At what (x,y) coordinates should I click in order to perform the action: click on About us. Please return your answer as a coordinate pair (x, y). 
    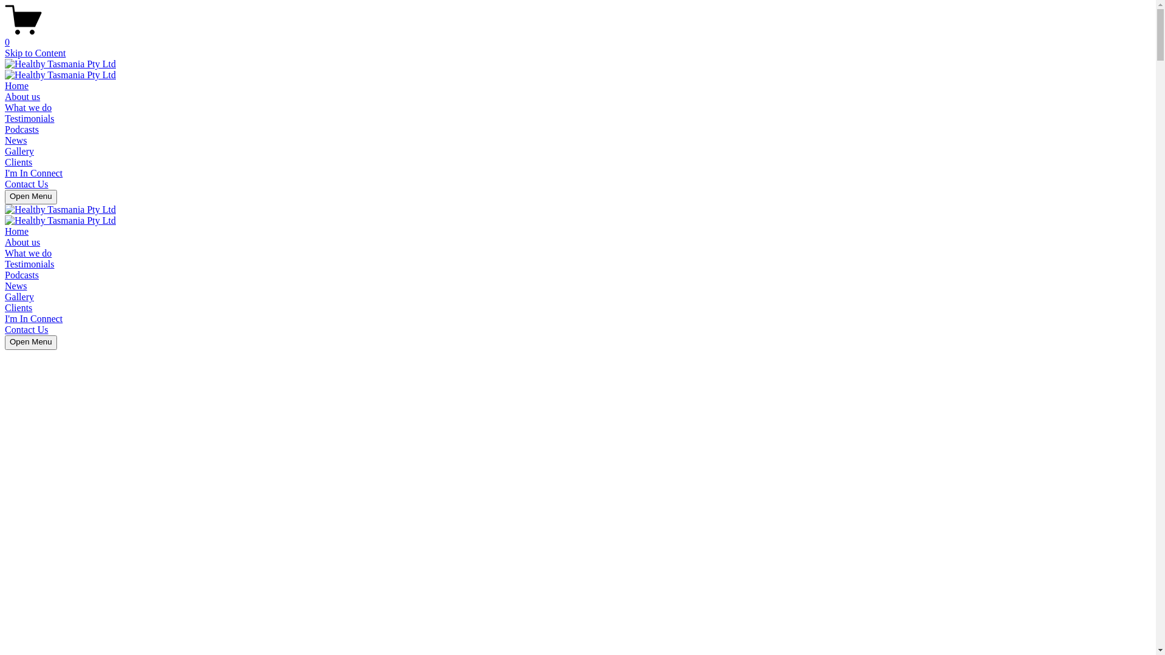
    Looking at the image, I should click on (22, 97).